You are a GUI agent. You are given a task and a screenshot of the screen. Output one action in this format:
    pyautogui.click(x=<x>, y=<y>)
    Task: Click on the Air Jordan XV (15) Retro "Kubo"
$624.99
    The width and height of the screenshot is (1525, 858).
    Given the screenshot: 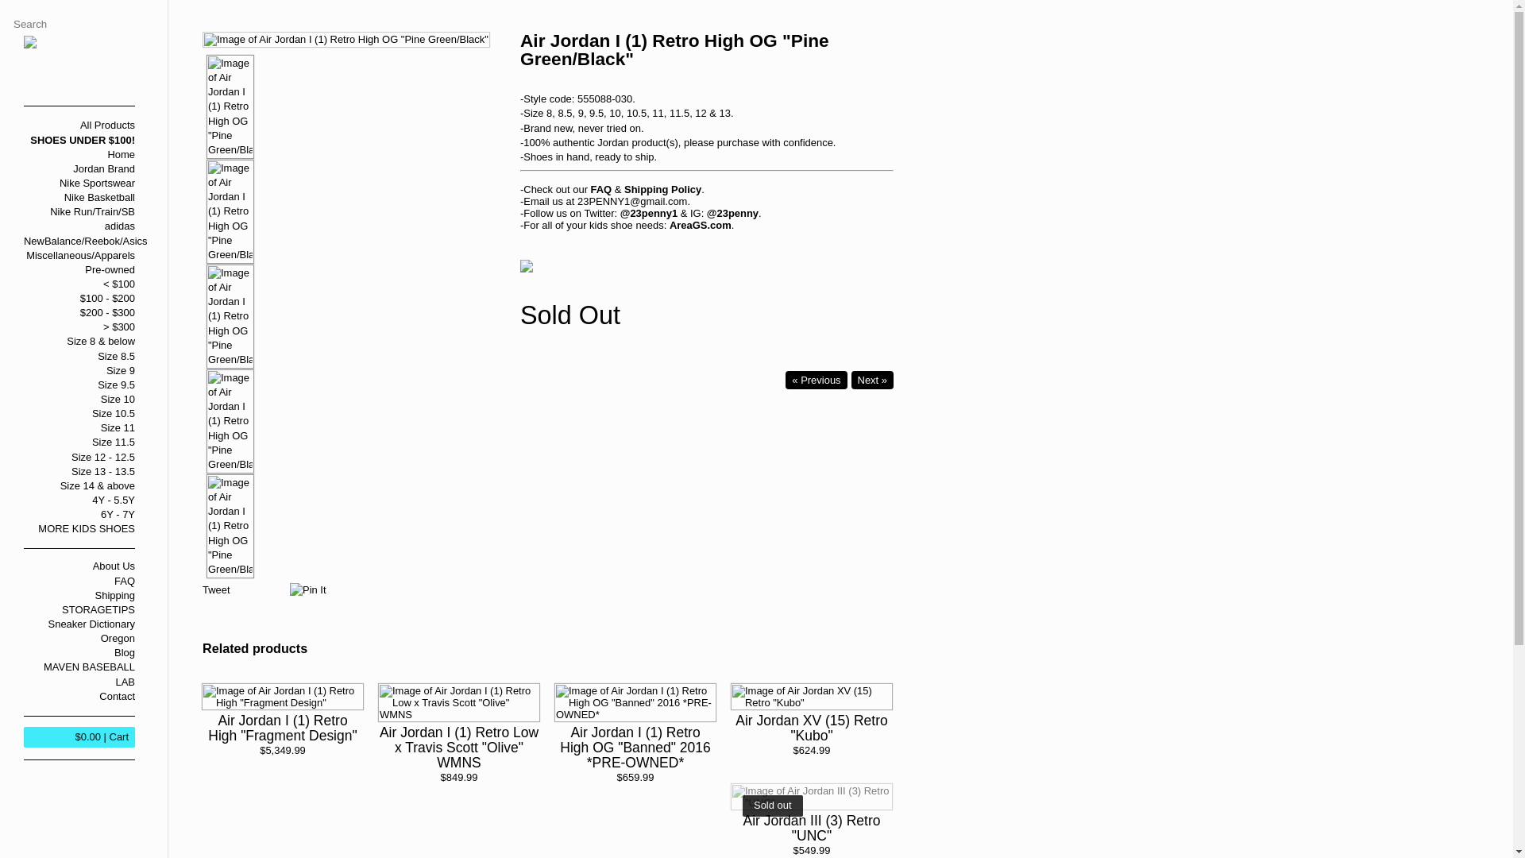 What is the action you would take?
    pyautogui.click(x=812, y=728)
    